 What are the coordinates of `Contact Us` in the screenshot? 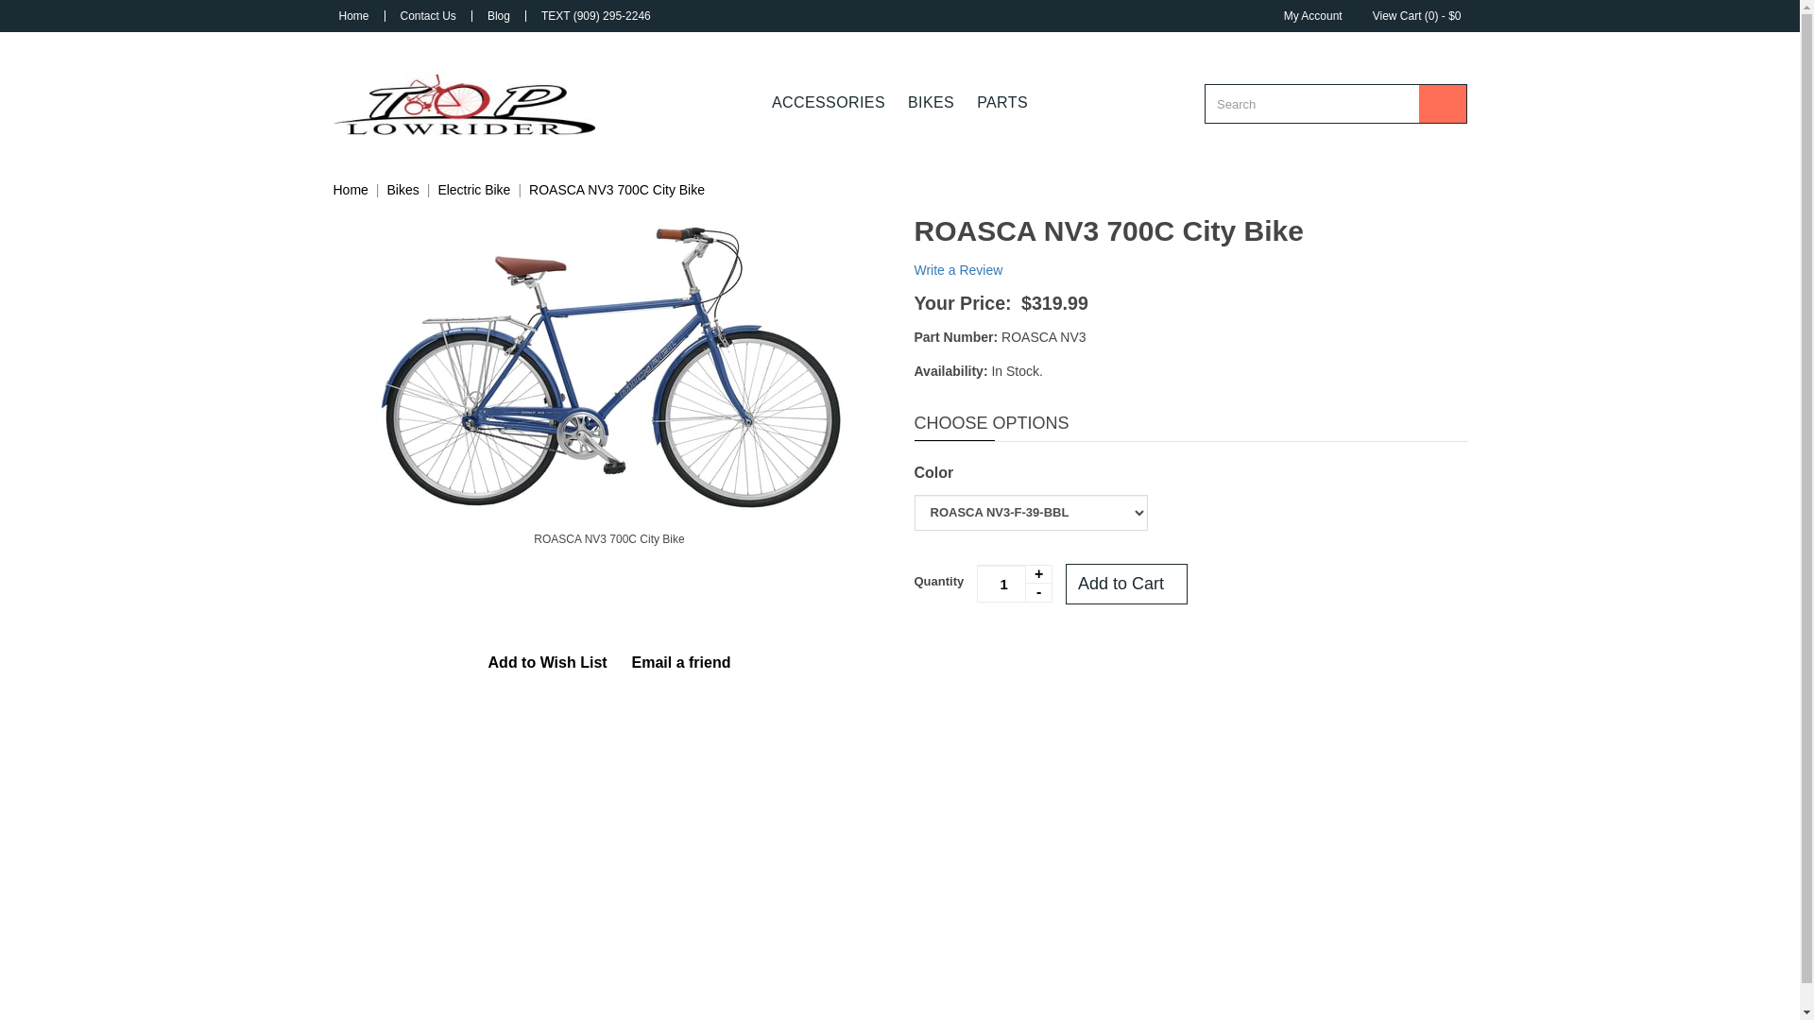 It's located at (429, 15).